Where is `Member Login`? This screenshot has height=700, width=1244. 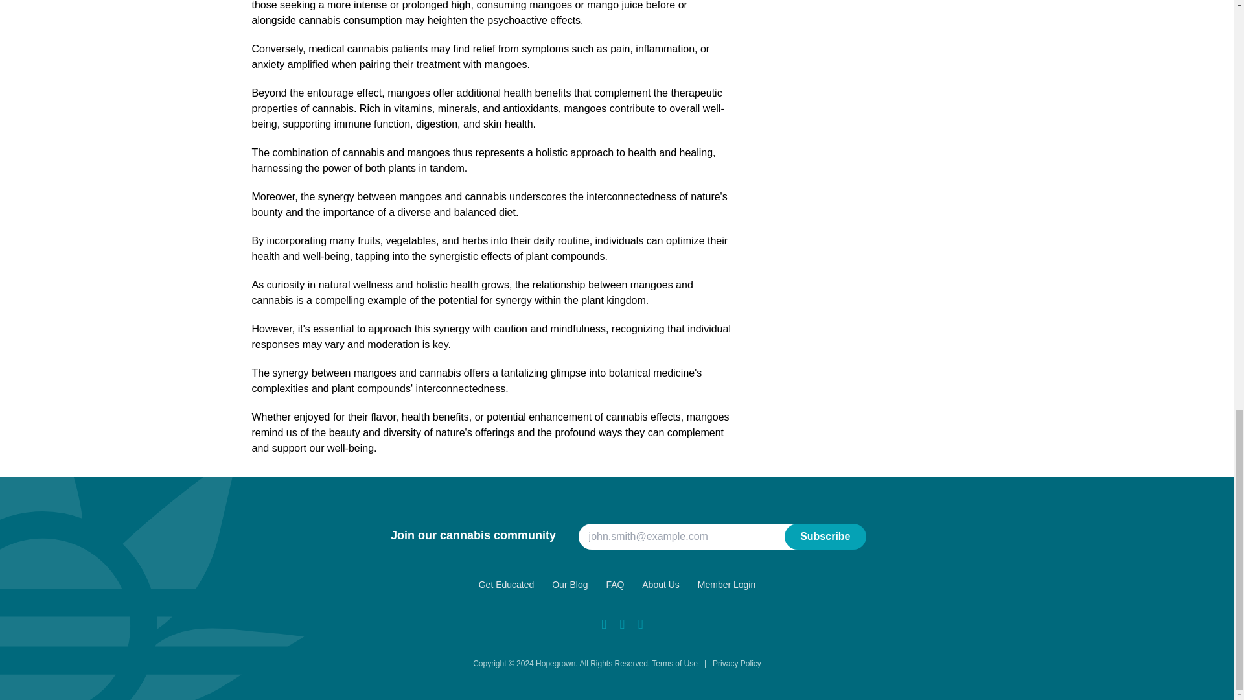
Member Login is located at coordinates (727, 585).